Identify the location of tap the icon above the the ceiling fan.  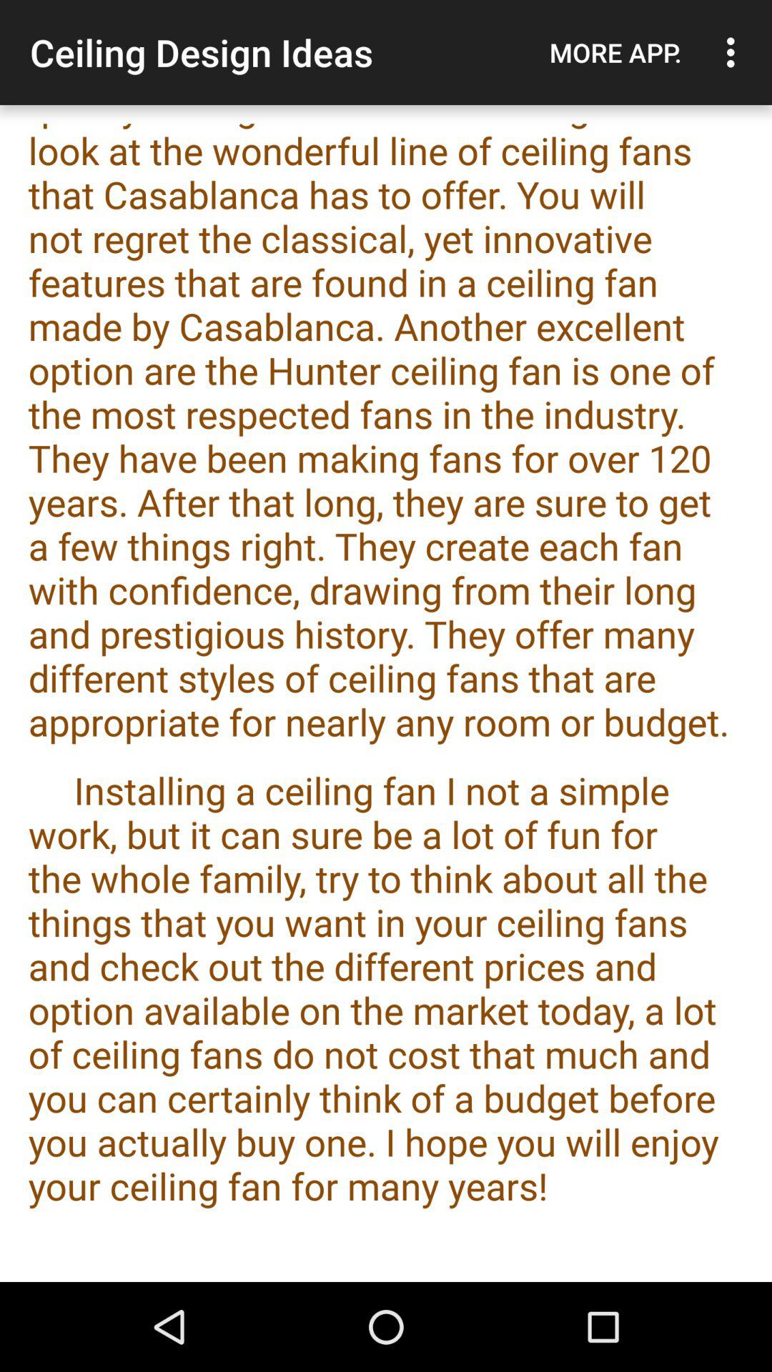
(735, 52).